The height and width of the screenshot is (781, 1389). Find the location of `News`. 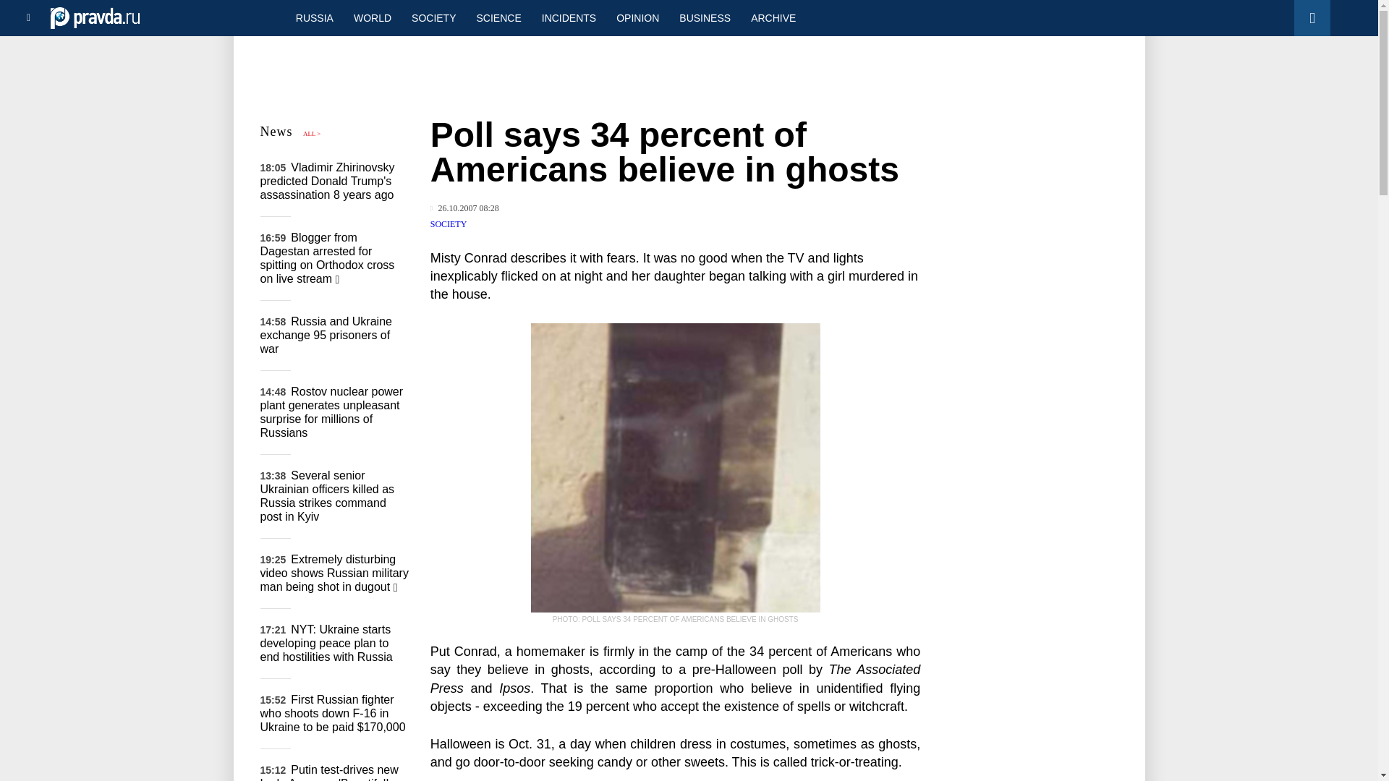

News is located at coordinates (276, 132).